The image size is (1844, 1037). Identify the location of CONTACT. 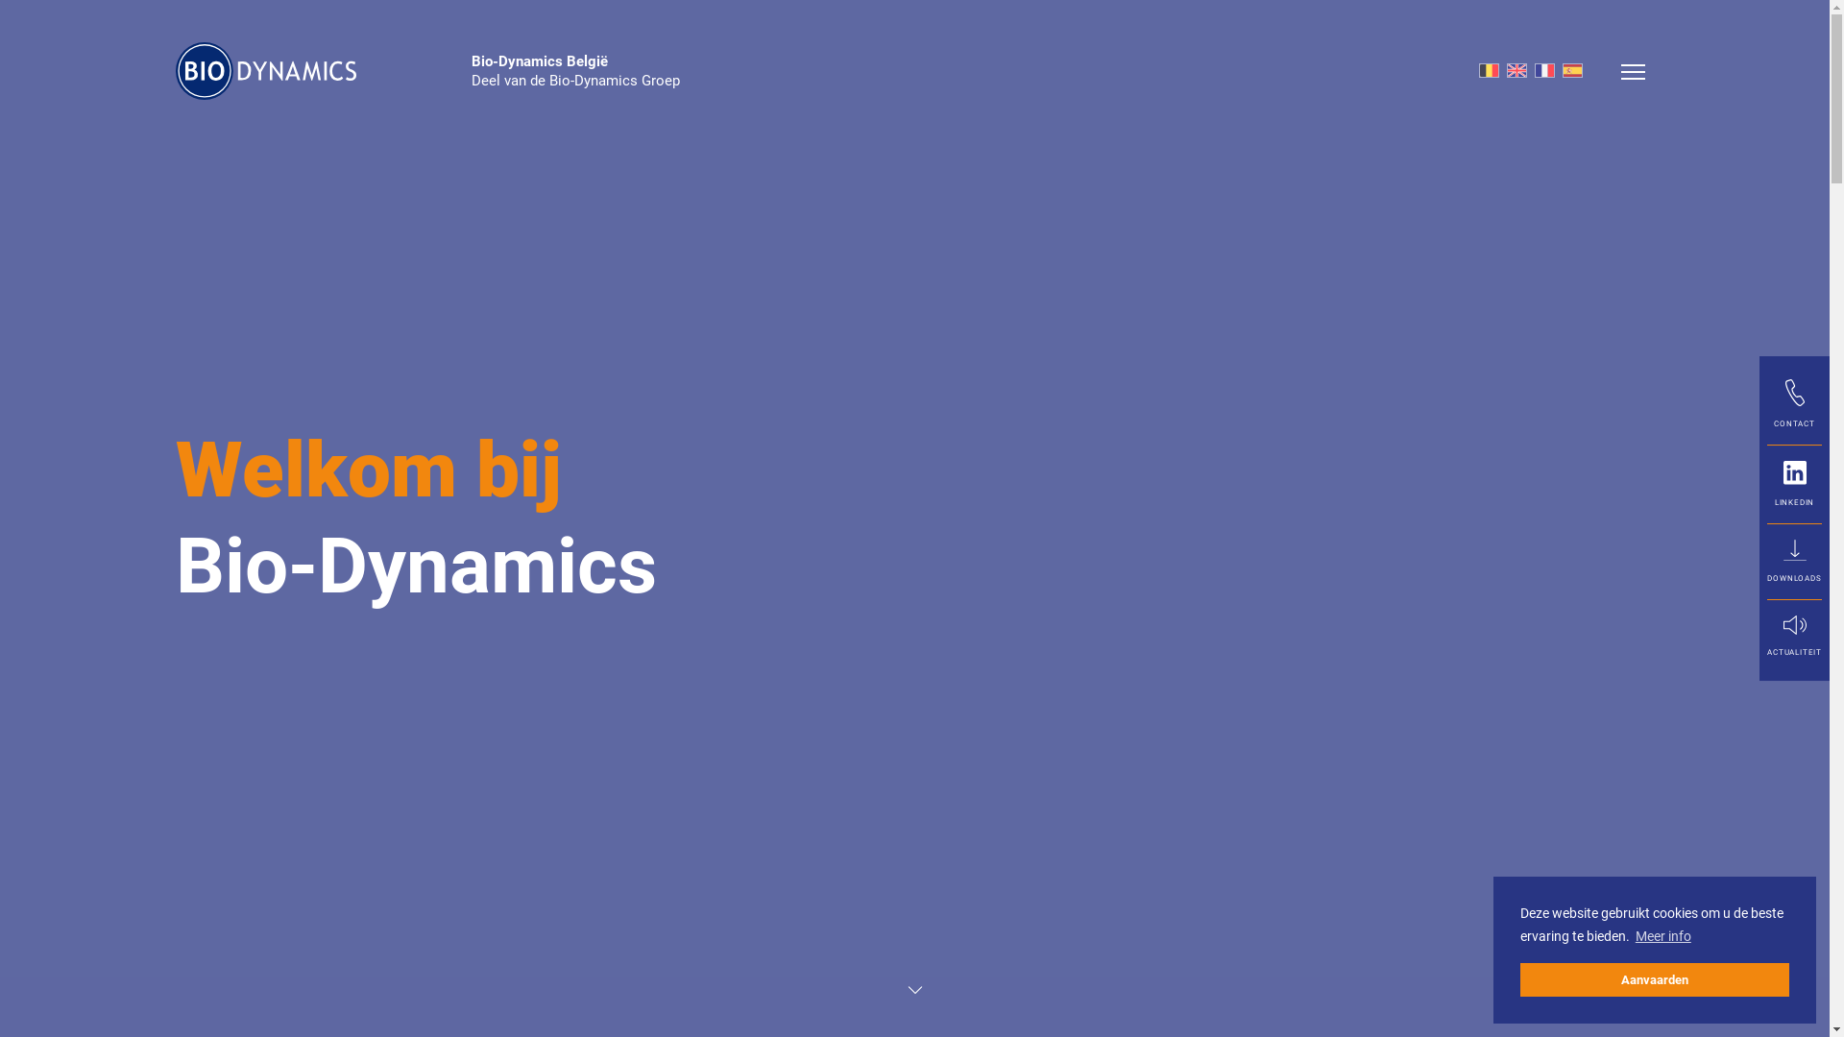
(1794, 404).